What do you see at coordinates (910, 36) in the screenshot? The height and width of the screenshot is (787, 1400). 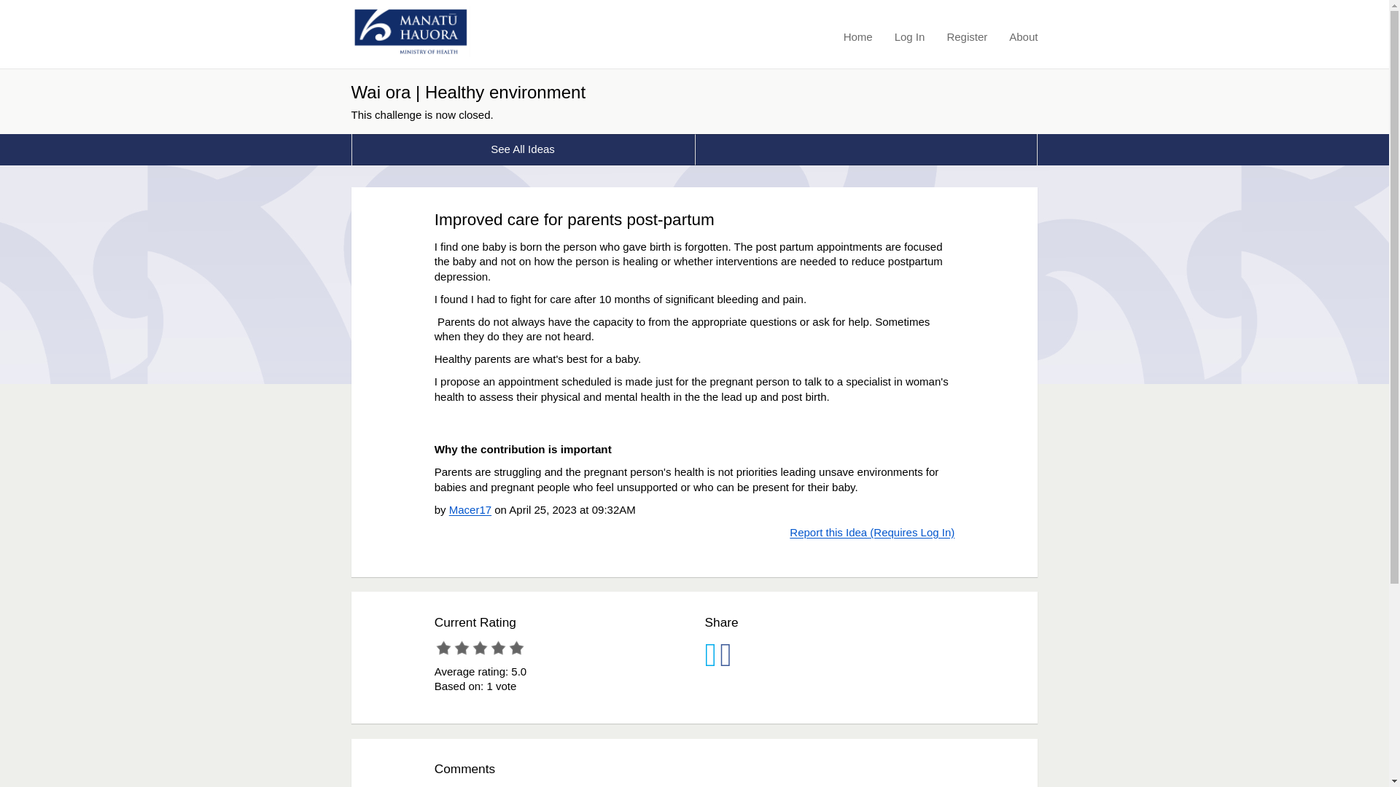 I see `Log In` at bounding box center [910, 36].